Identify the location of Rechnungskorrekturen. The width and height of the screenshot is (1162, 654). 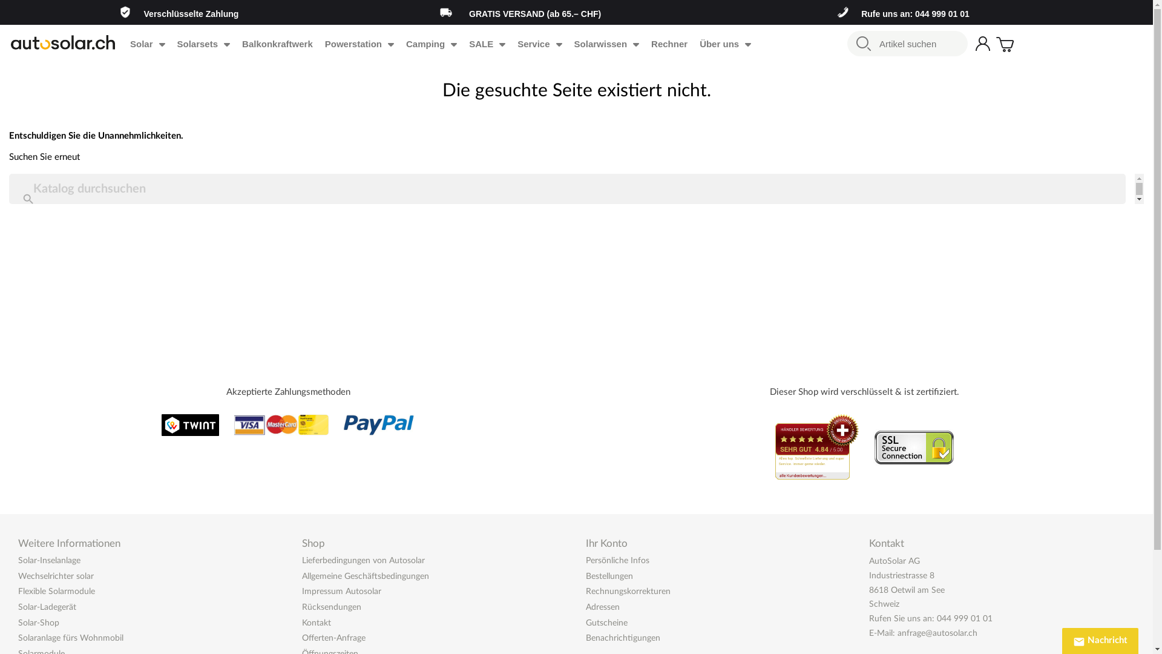
(628, 592).